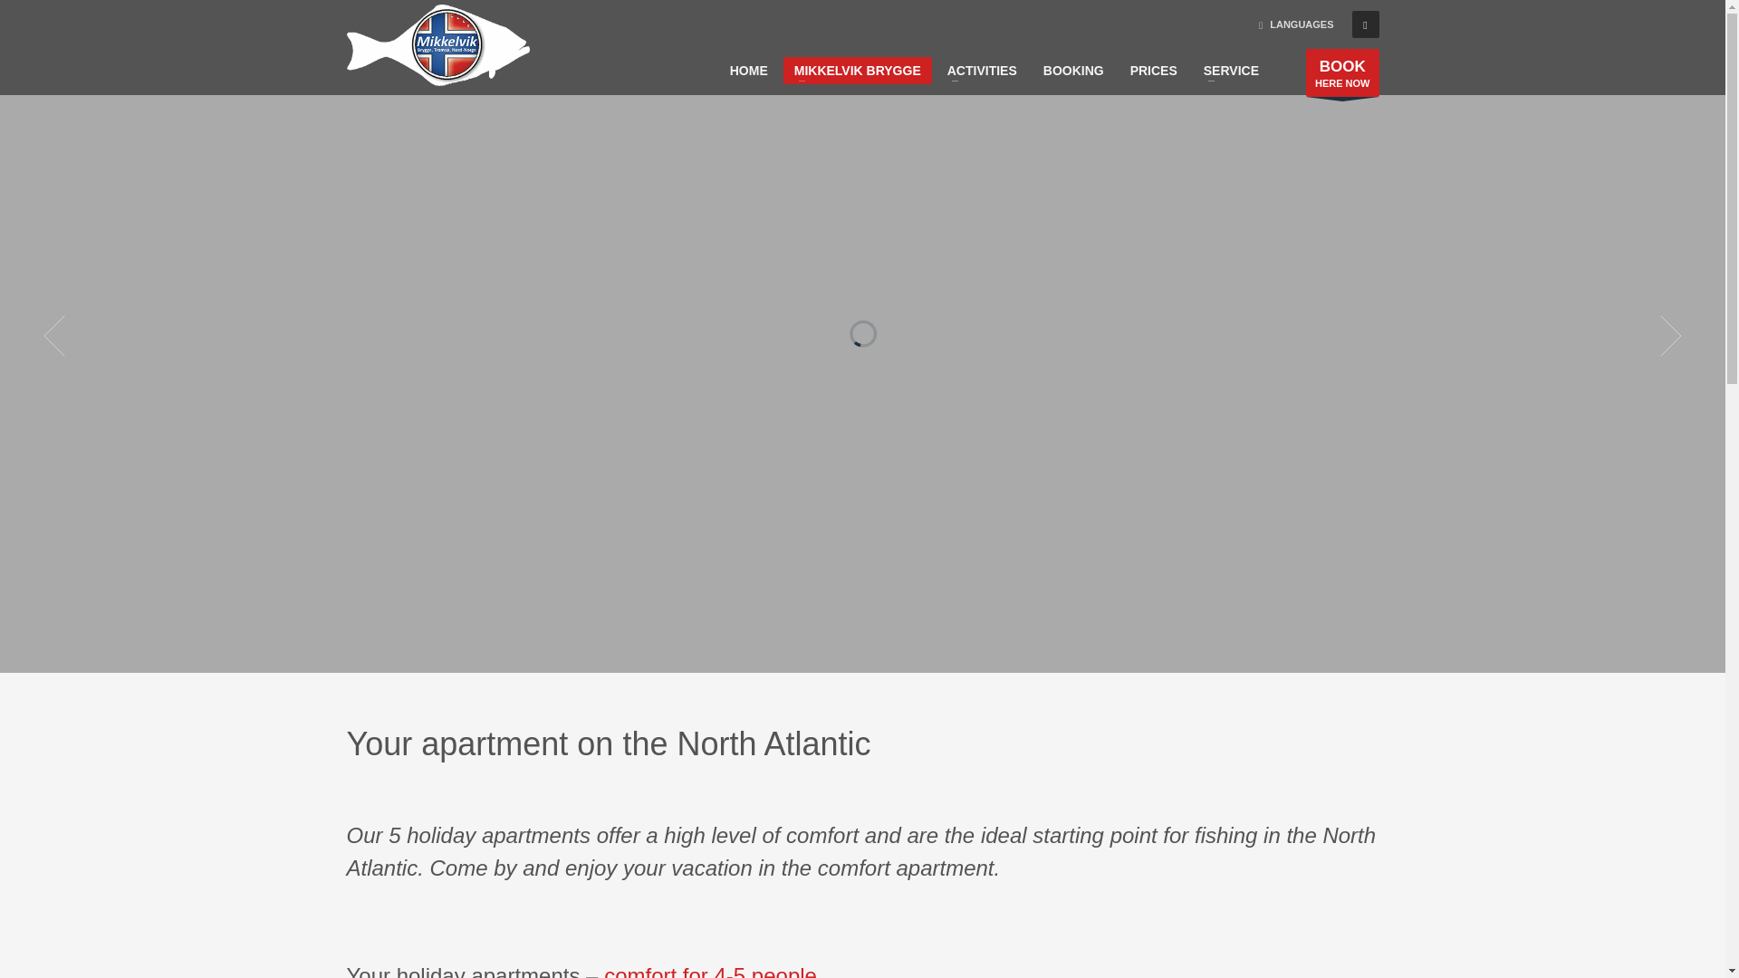  What do you see at coordinates (1296, 24) in the screenshot?
I see `comfort for 4-5 people` at bounding box center [1296, 24].